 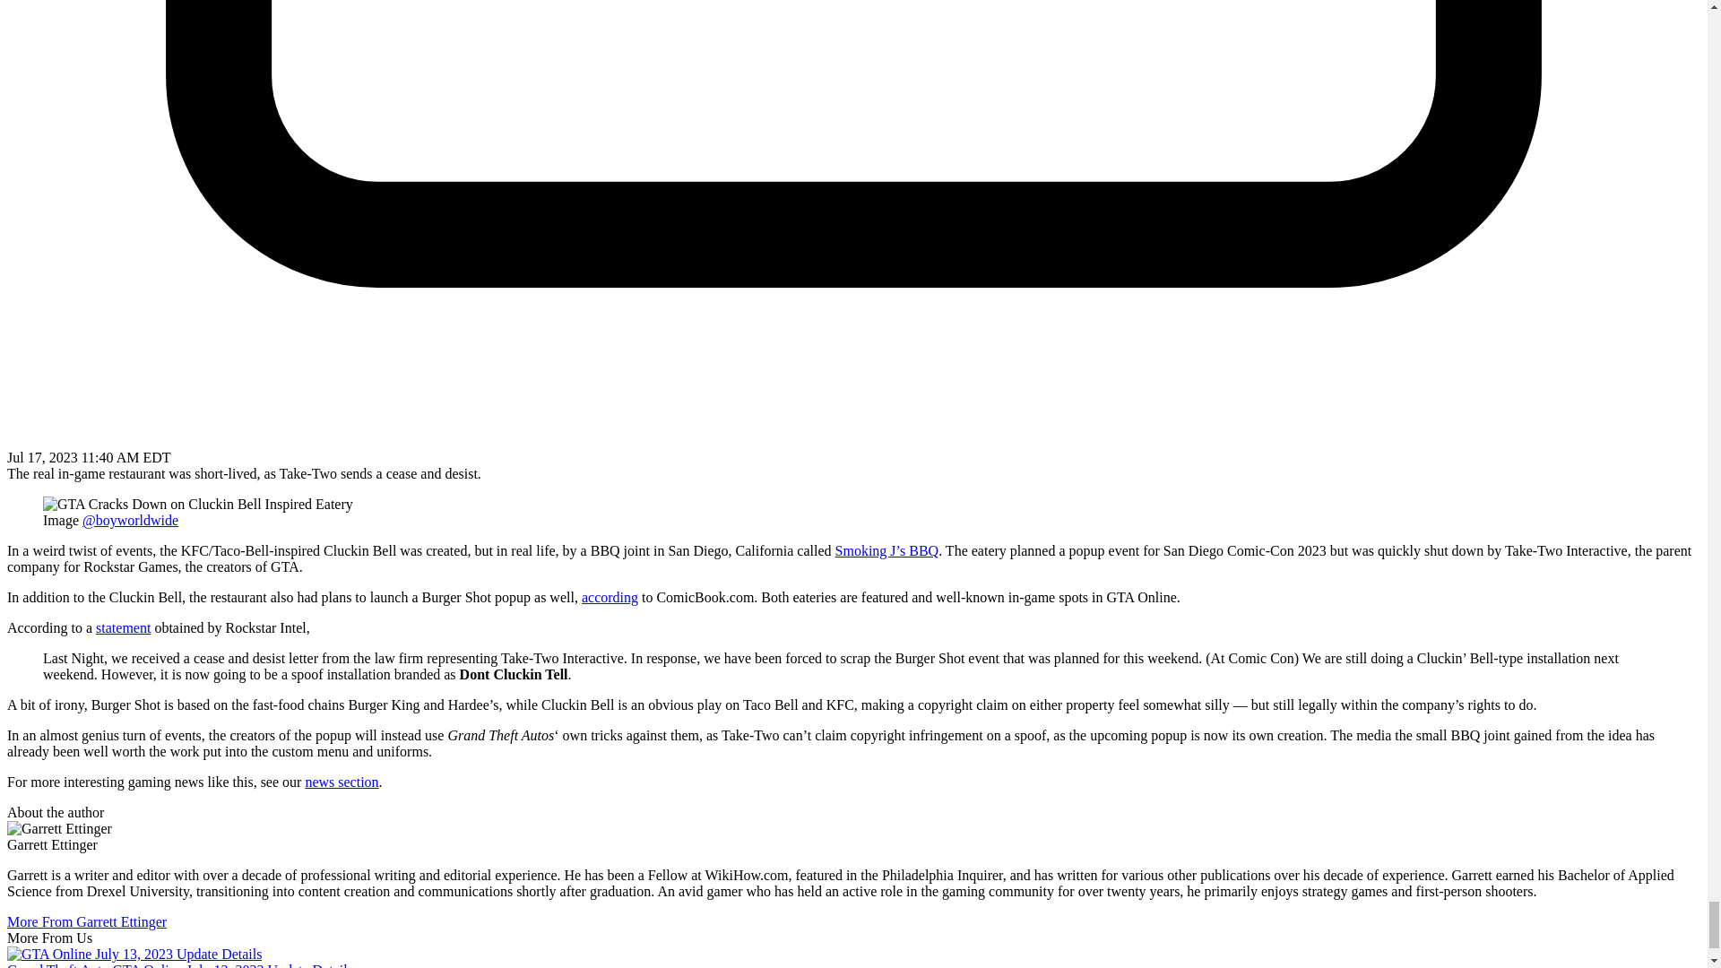 I want to click on statement, so click(x=124, y=627).